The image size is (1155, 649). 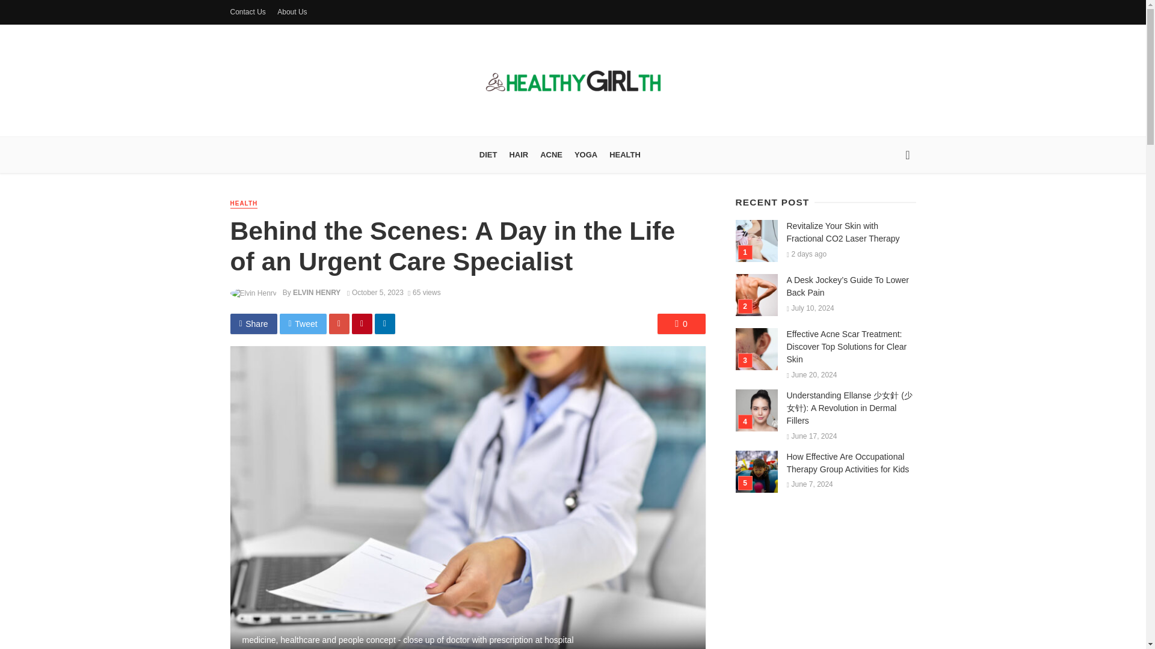 What do you see at coordinates (518, 155) in the screenshot?
I see `HAIR` at bounding box center [518, 155].